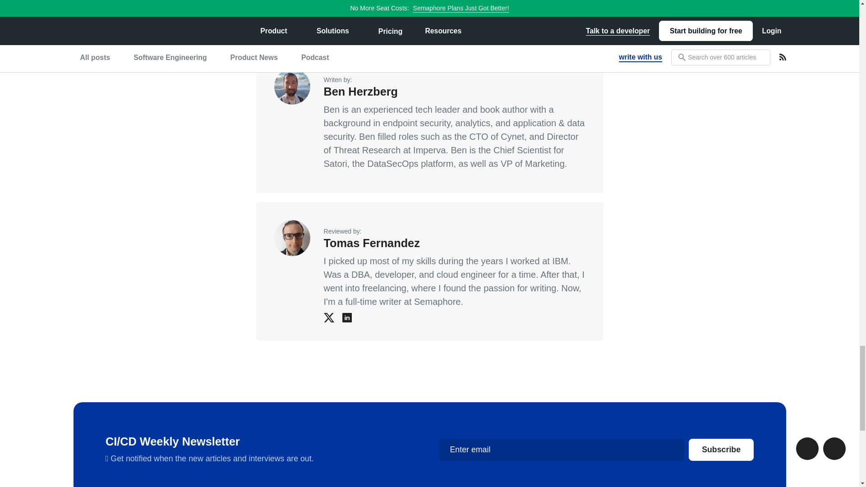  Describe the element at coordinates (721, 450) in the screenshot. I see `Subscribe` at that location.